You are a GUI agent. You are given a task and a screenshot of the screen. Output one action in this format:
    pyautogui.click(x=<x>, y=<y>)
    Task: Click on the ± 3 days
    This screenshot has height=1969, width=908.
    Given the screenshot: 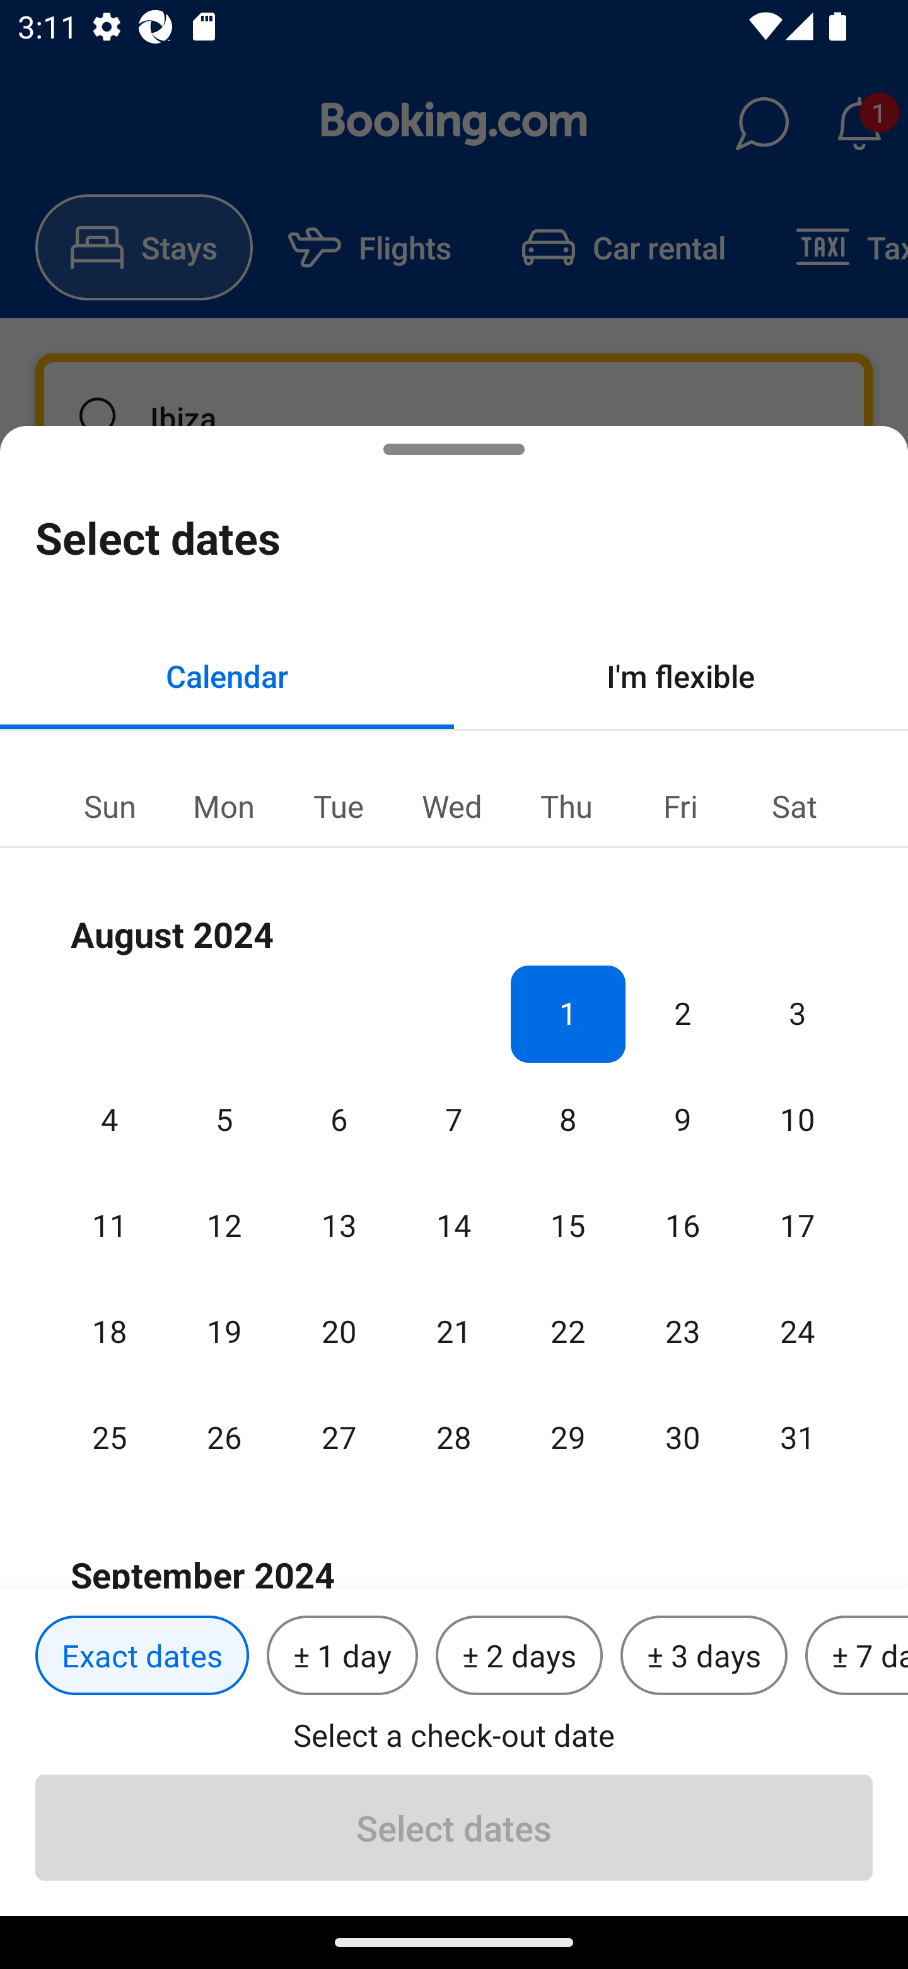 What is the action you would take?
    pyautogui.click(x=704, y=1656)
    